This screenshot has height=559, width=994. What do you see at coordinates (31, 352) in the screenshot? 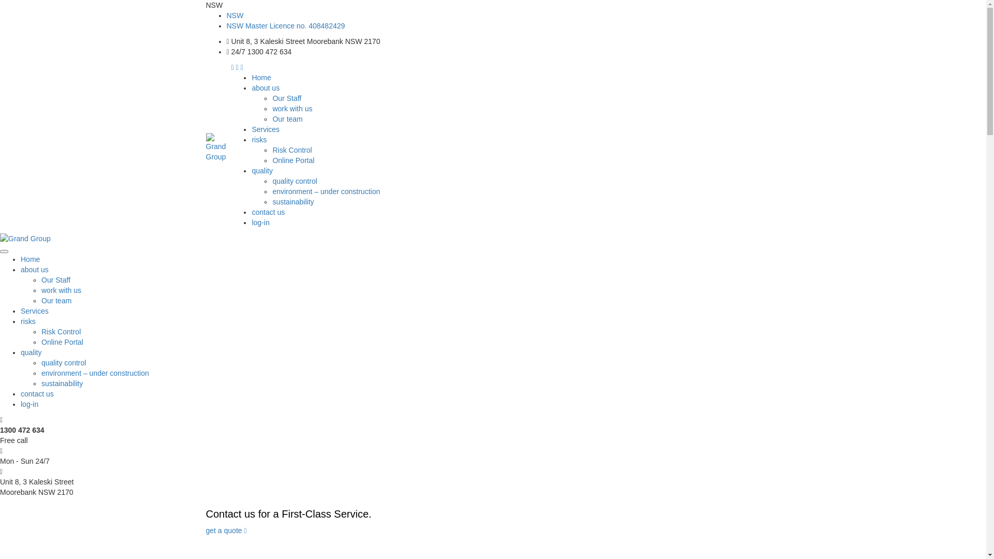
I see `quality` at bounding box center [31, 352].